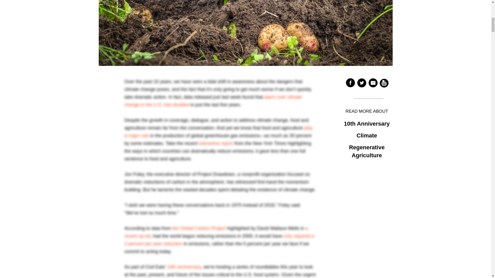 This screenshot has width=495, height=278. I want to click on Email This, so click(373, 82).